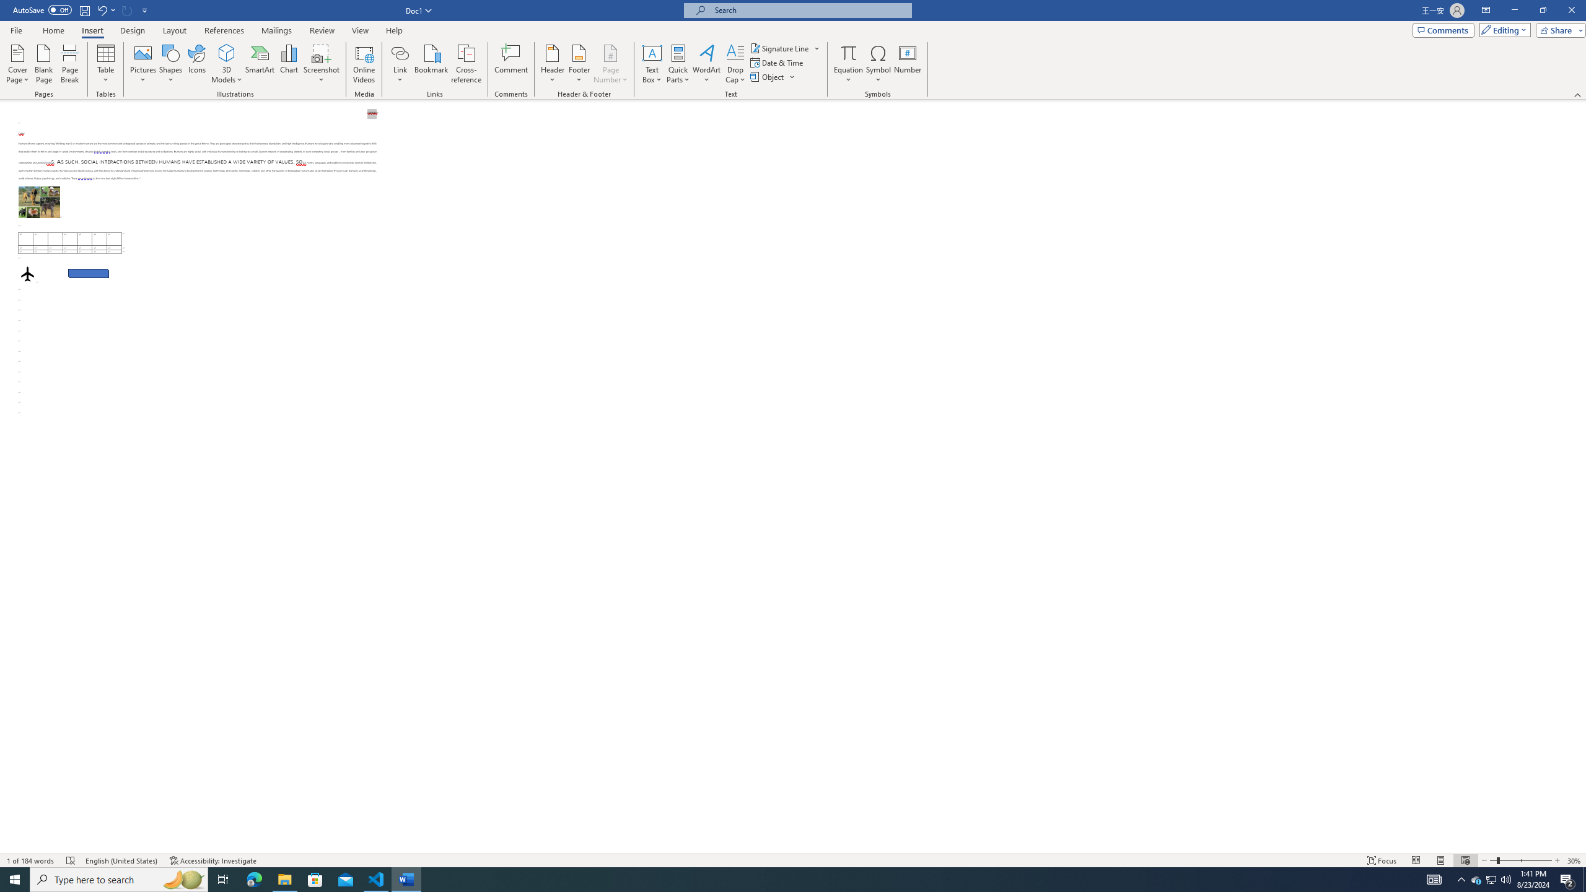  Describe the element at coordinates (144, 64) in the screenshot. I see `Pictures` at that location.